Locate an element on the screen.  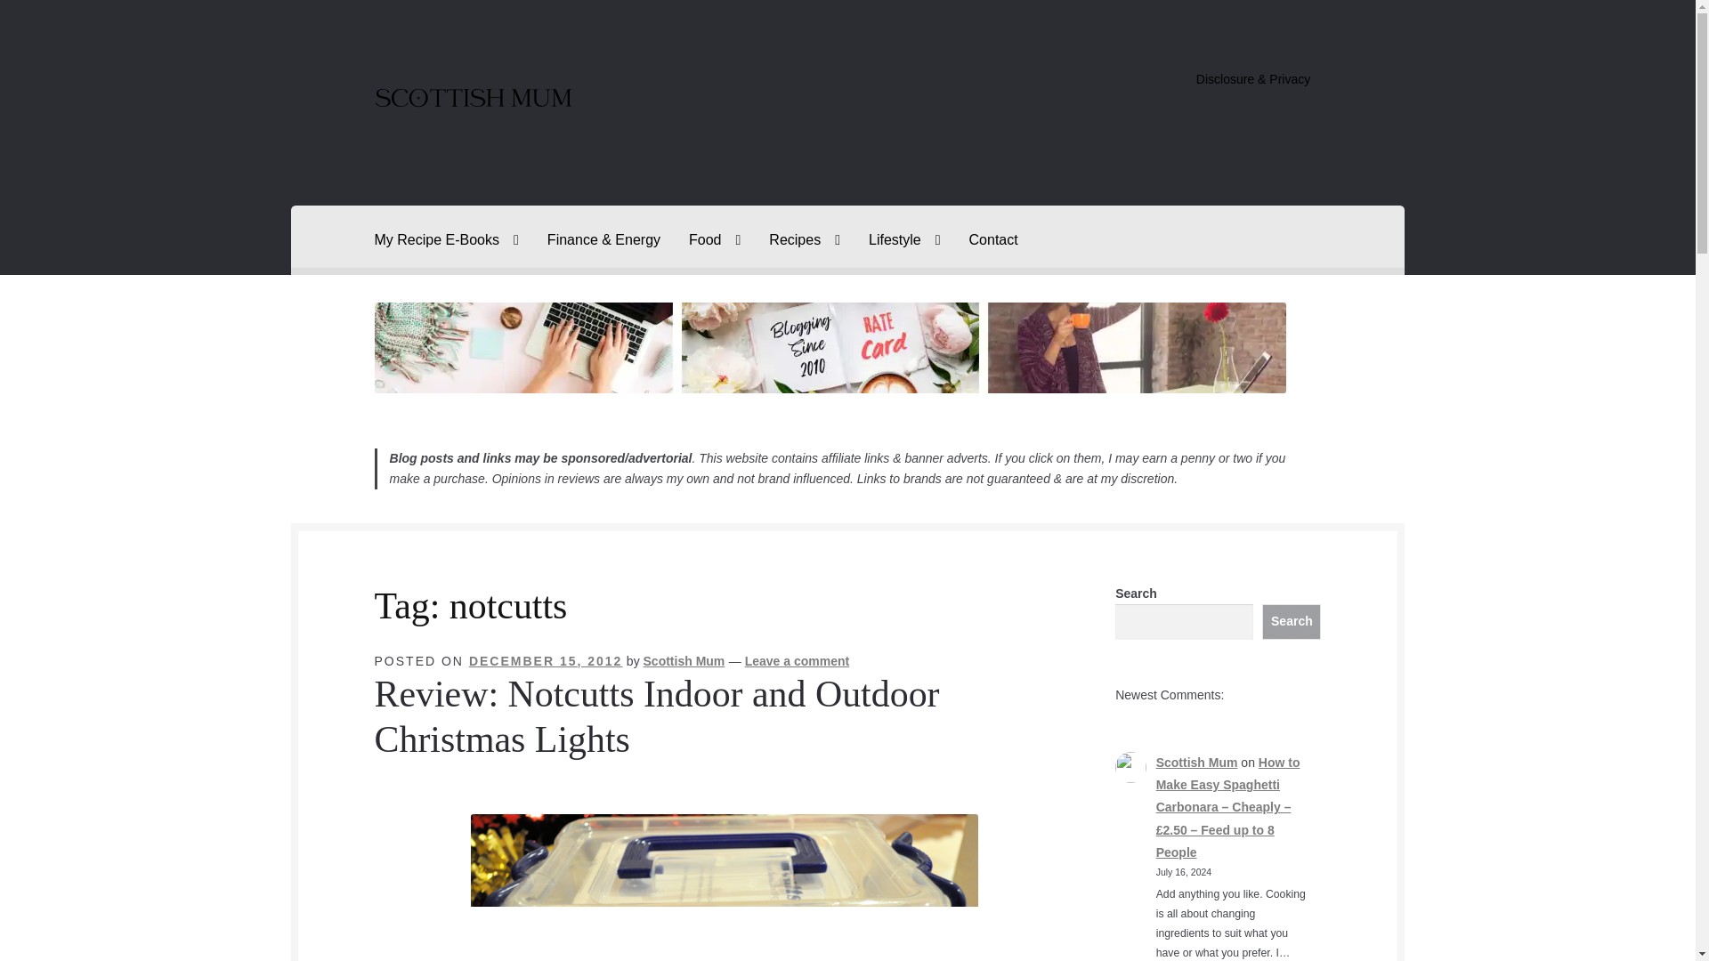
Lifestyle is located at coordinates (904, 240).